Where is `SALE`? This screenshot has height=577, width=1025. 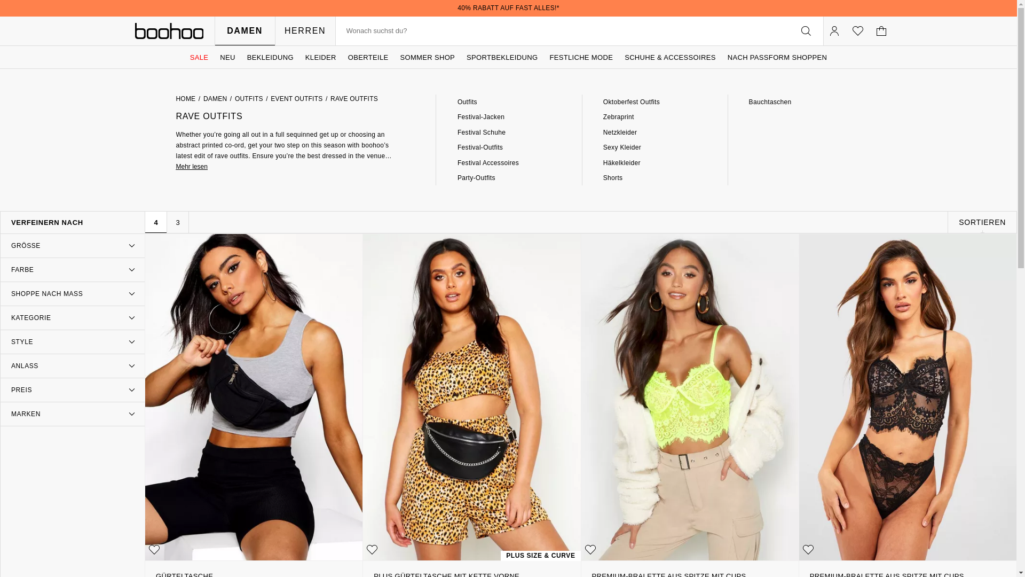
SALE is located at coordinates (199, 57).